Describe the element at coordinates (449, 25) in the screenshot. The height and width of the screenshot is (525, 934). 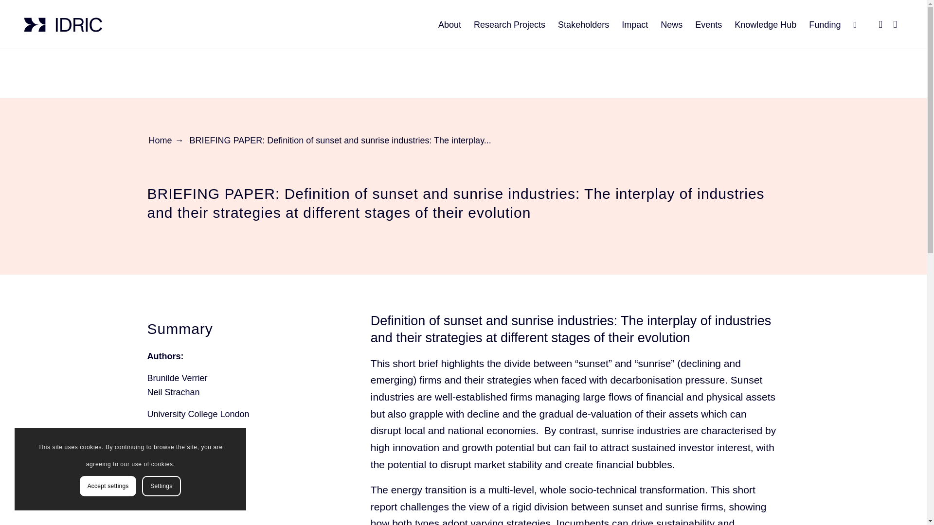
I see `About` at that location.